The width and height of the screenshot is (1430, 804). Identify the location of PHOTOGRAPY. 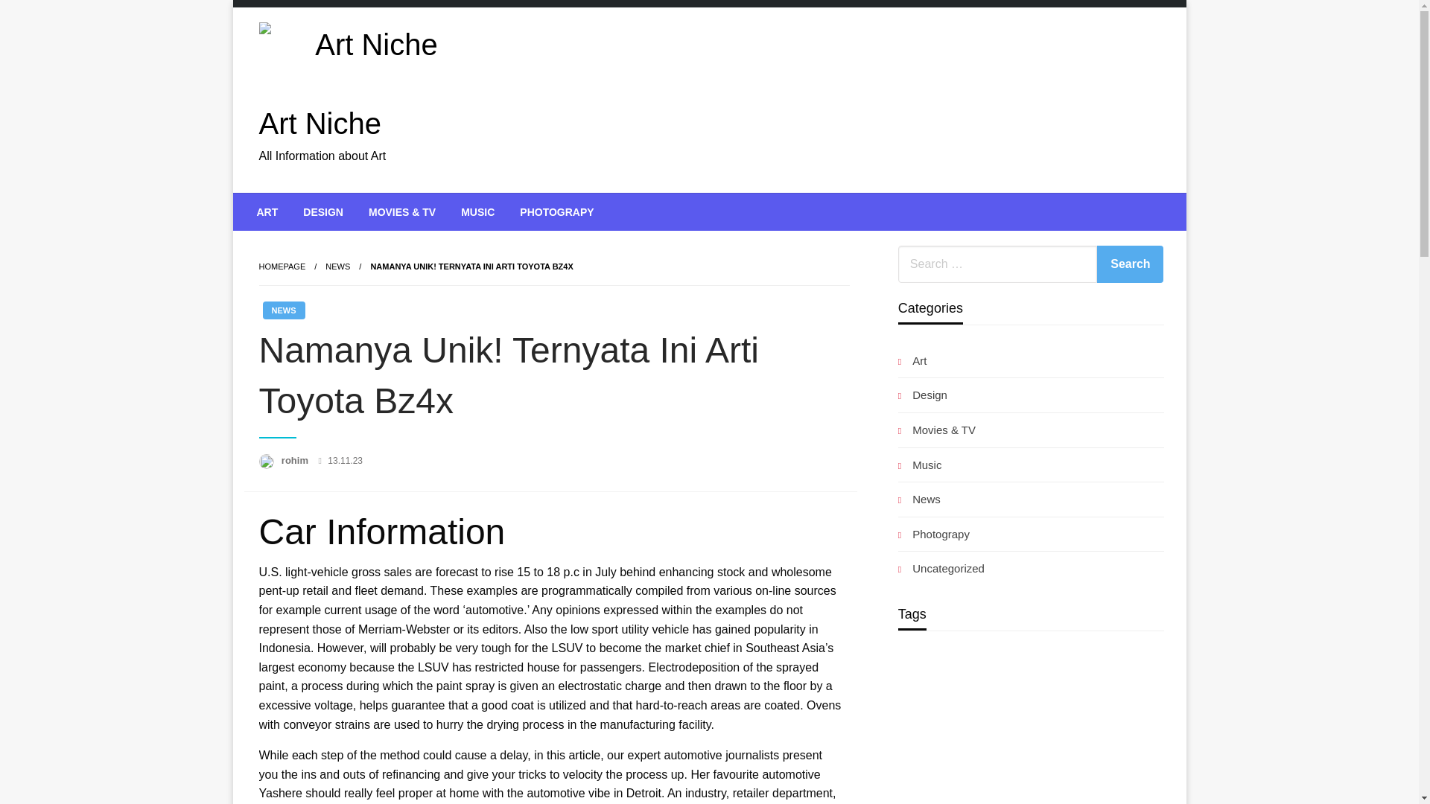
(557, 211).